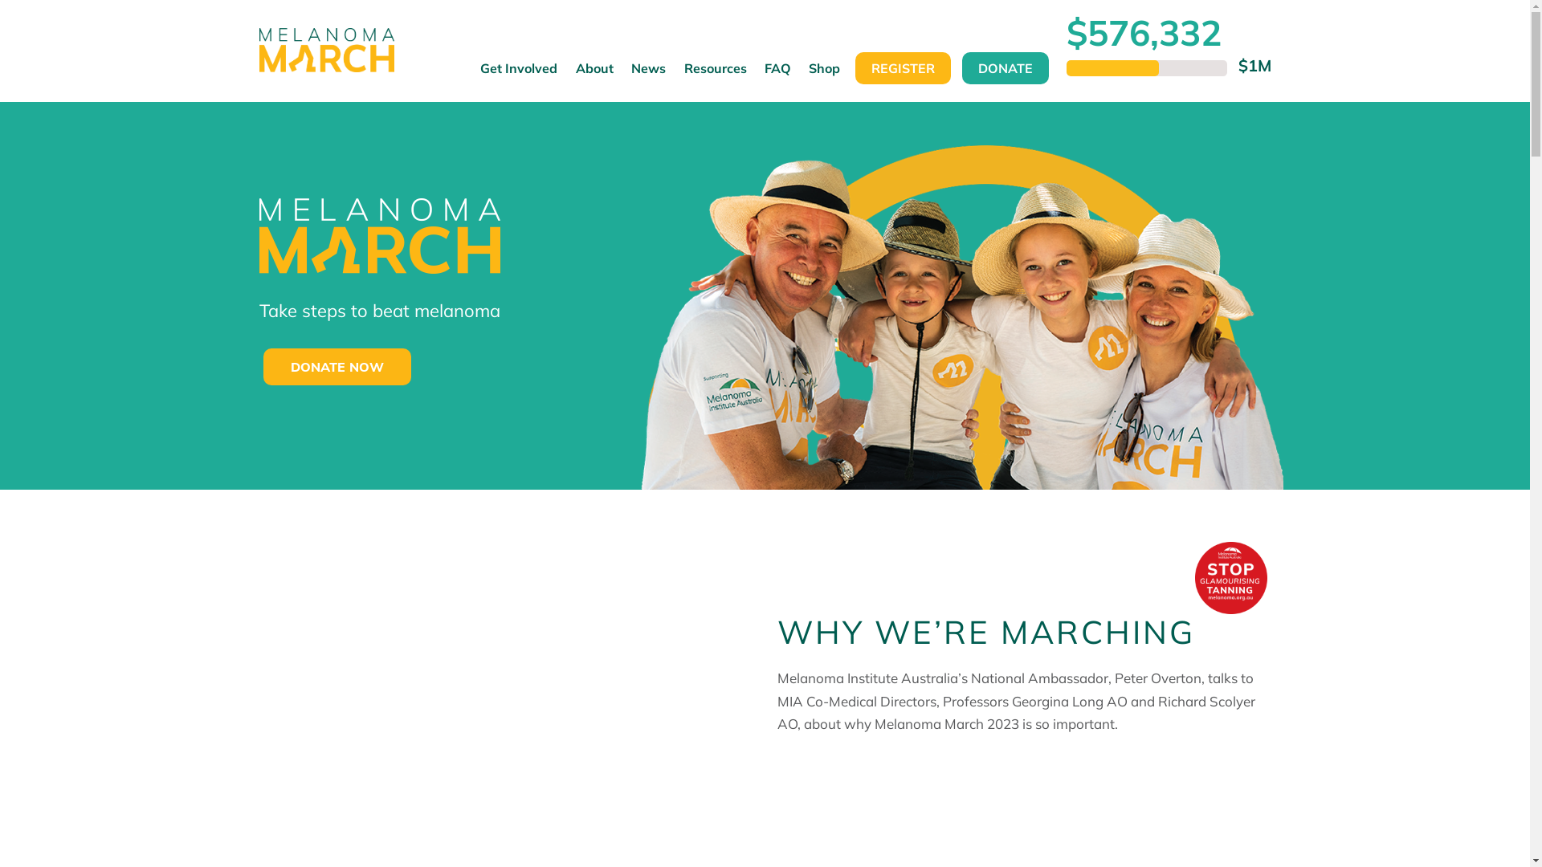 The height and width of the screenshot is (867, 1542). I want to click on DONATE NOW, so click(337, 367).